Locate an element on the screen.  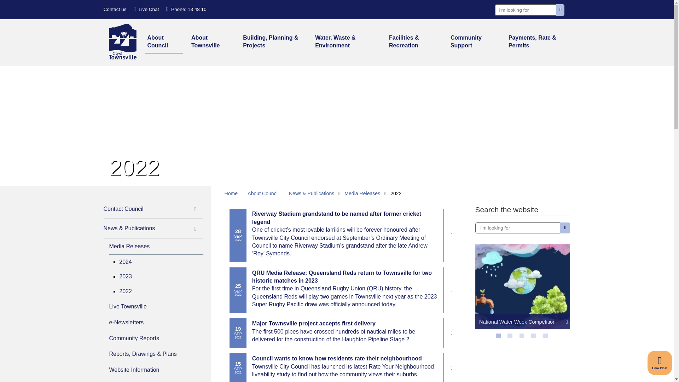
Live Chat is located at coordinates (660, 363).